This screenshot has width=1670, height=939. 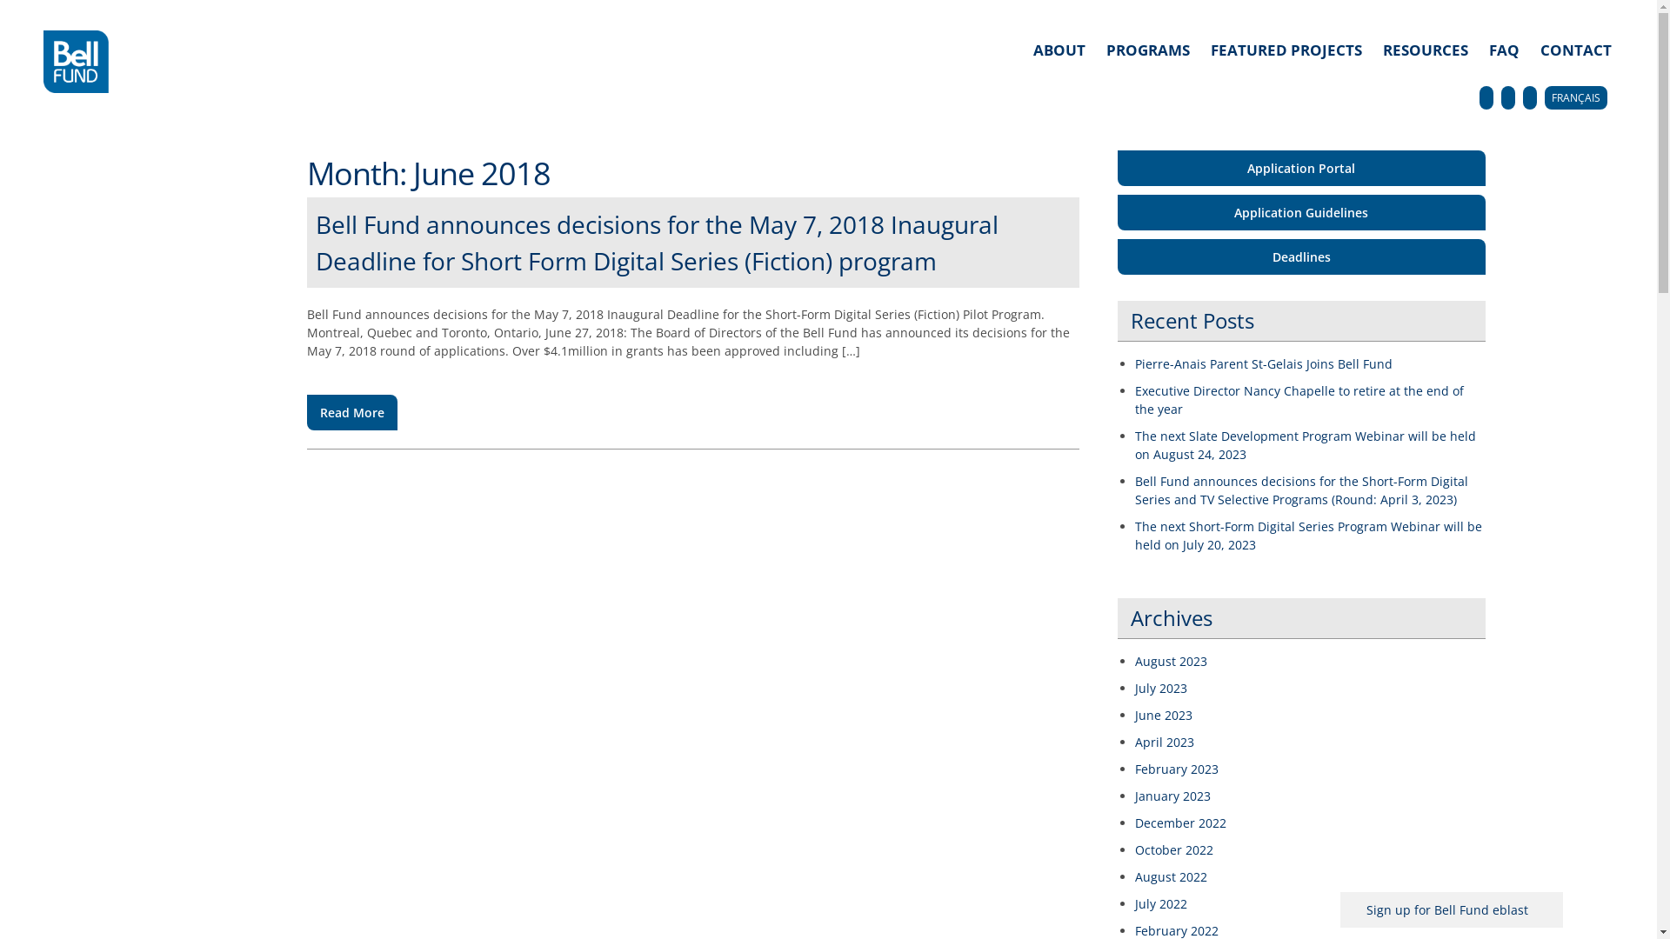 I want to click on February 2022, so click(x=1177, y=930).